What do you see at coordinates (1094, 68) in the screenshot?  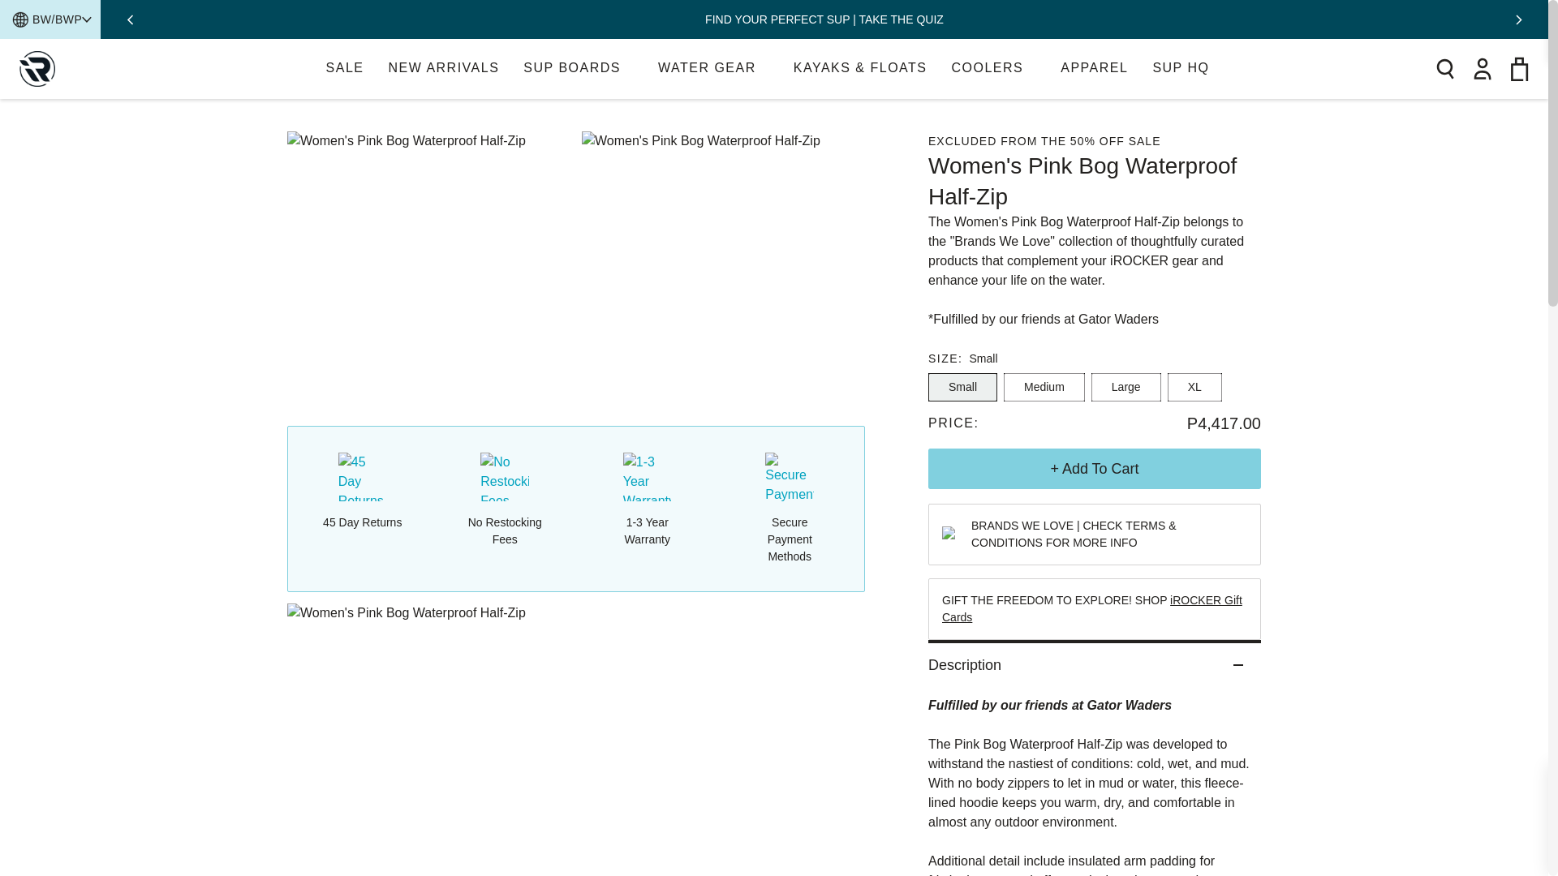 I see `iROCKER US` at bounding box center [1094, 68].